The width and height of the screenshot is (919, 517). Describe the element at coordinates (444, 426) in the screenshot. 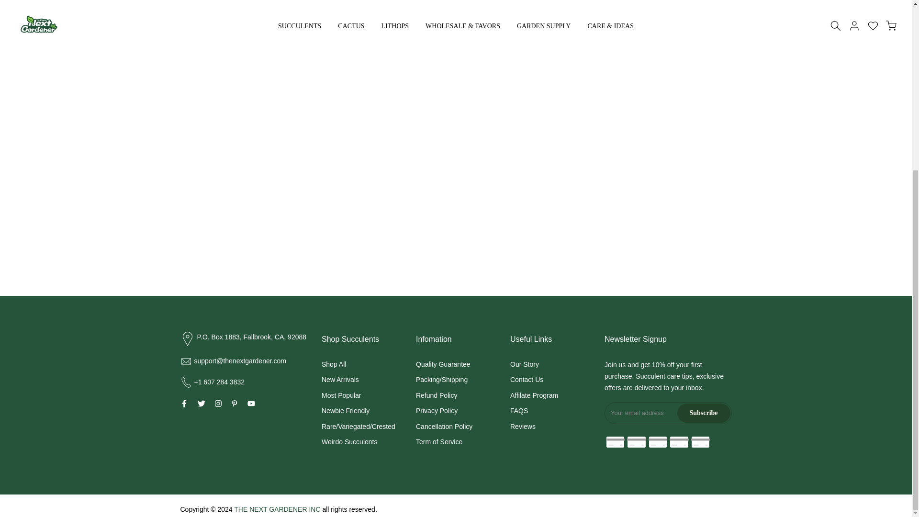

I see `Cancellation Policy` at that location.